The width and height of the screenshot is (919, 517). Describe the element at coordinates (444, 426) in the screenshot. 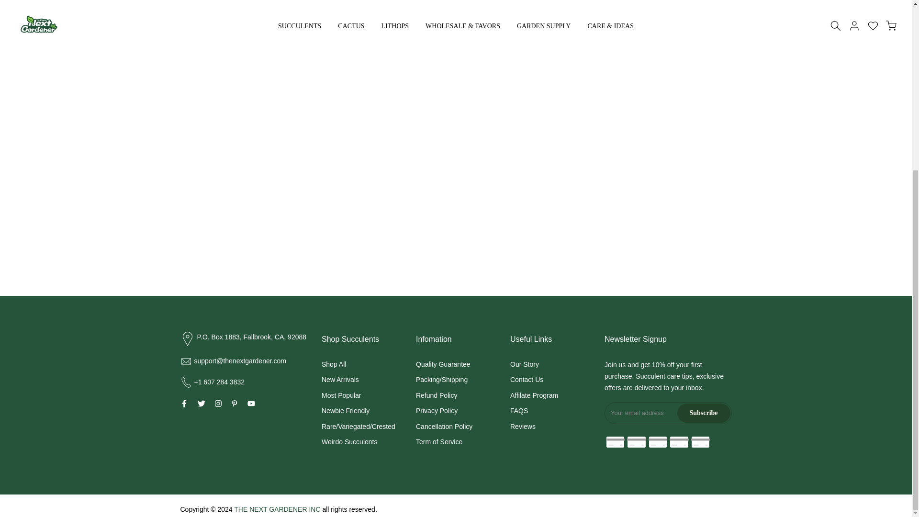

I see `Cancellation Policy` at that location.